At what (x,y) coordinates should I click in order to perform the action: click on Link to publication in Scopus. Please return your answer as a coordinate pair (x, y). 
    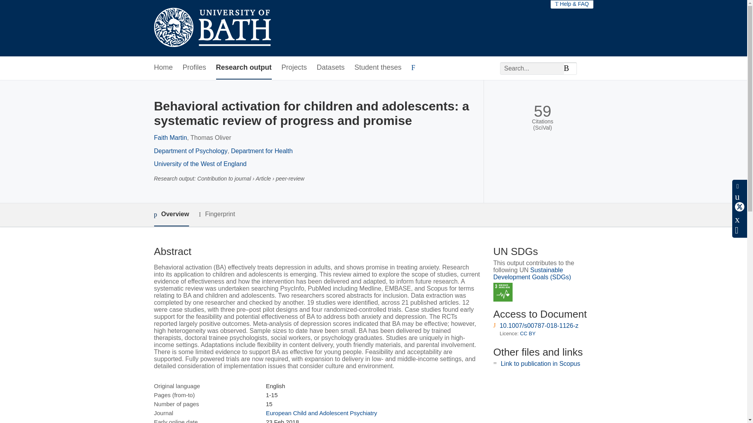
    Looking at the image, I should click on (540, 363).